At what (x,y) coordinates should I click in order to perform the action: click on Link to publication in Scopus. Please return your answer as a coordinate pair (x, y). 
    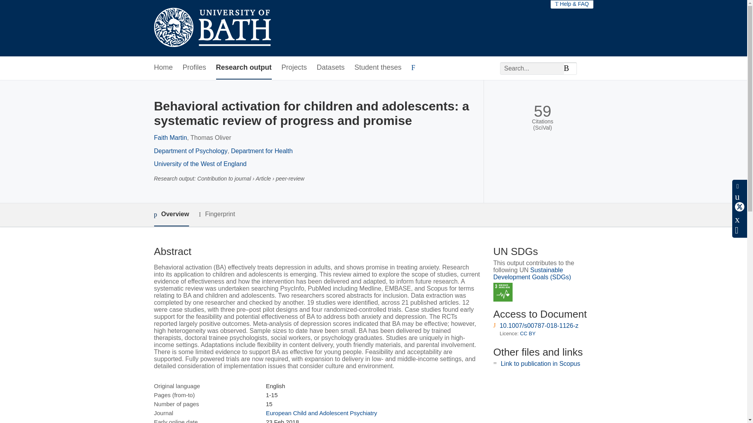
    Looking at the image, I should click on (540, 363).